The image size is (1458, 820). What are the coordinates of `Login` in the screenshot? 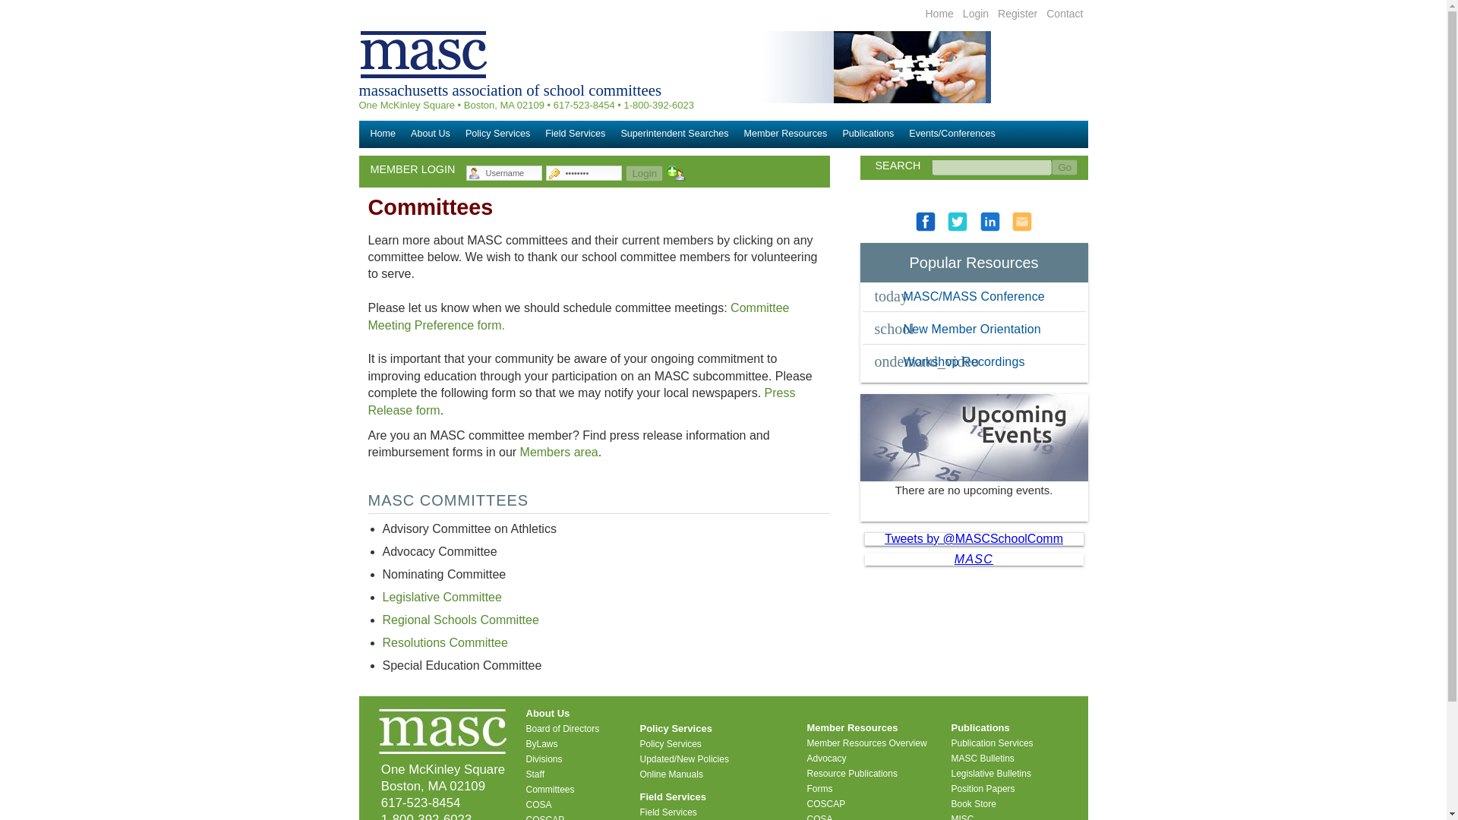 It's located at (644, 173).